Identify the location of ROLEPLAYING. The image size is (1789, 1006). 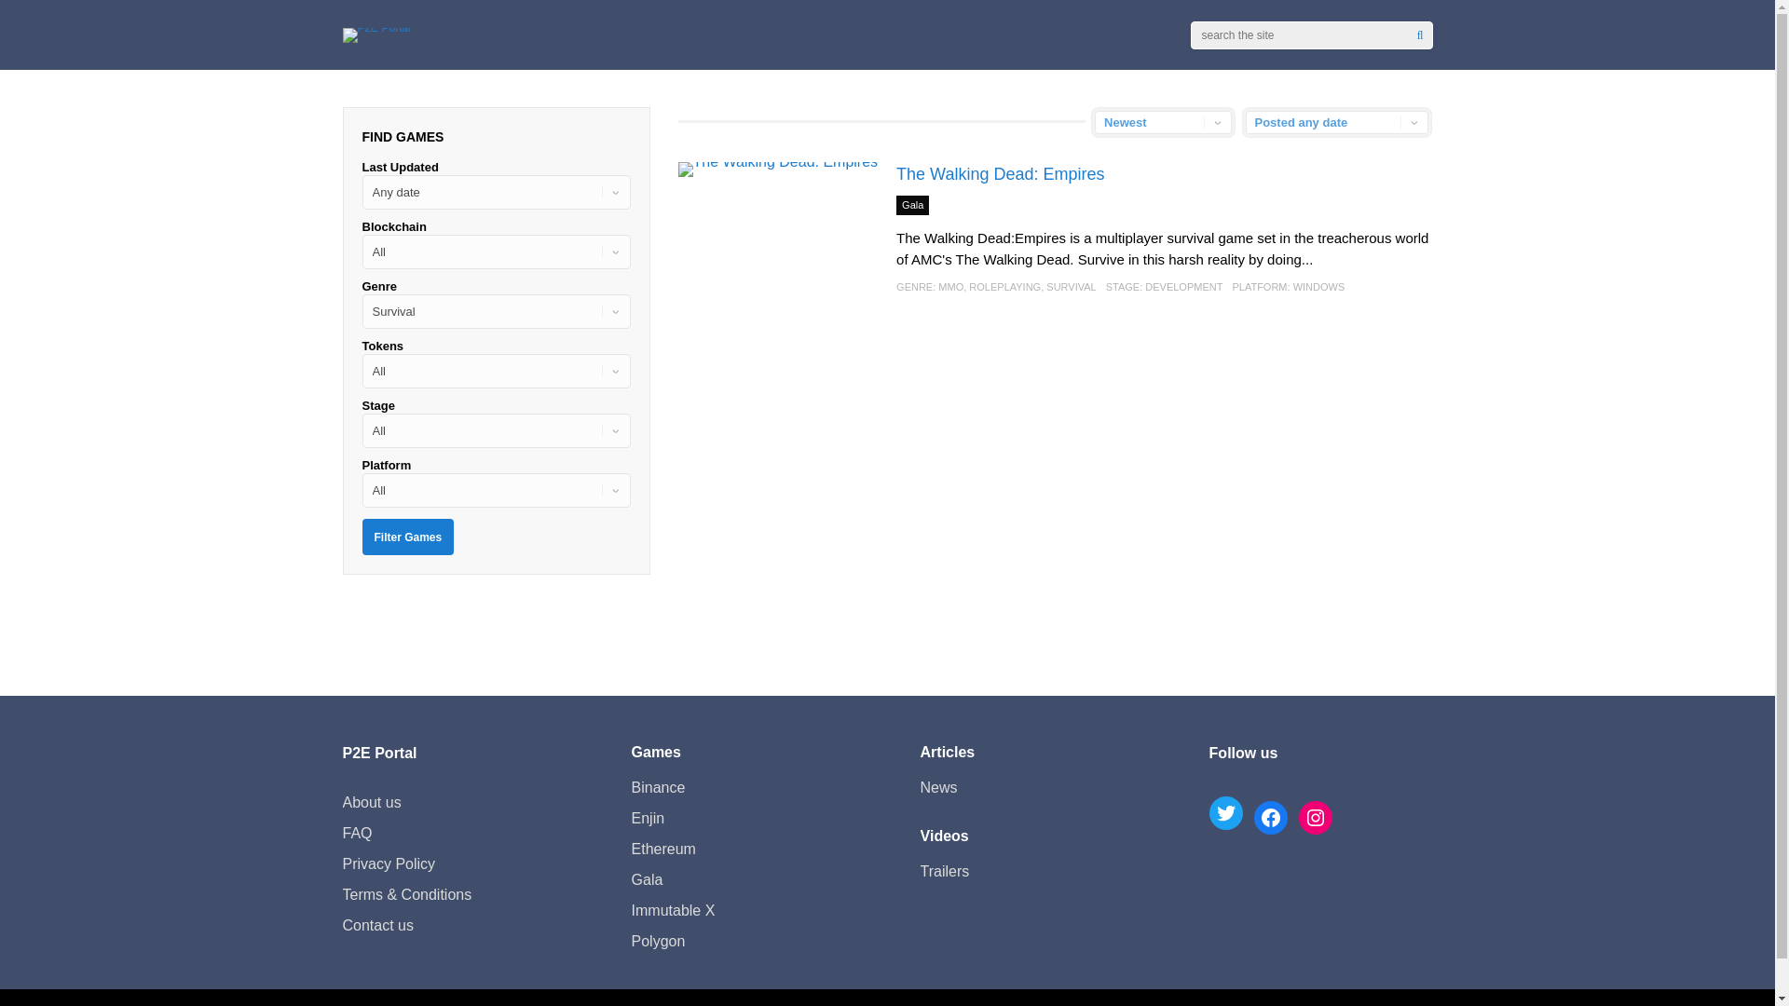
(1004, 287).